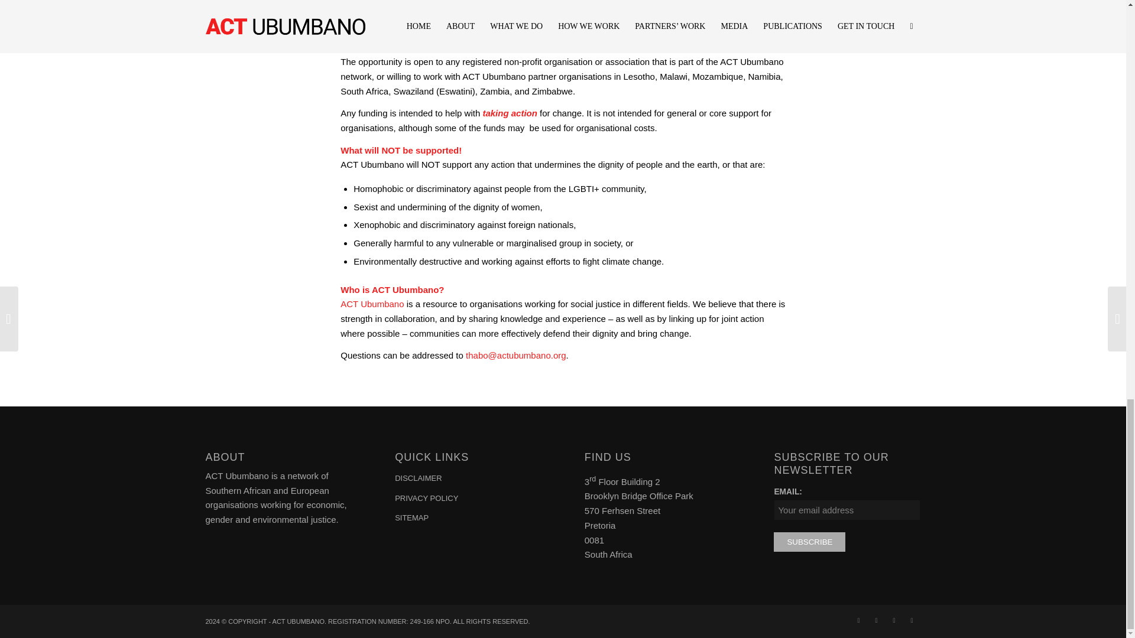 Image resolution: width=1135 pixels, height=638 pixels. Describe the element at coordinates (468, 519) in the screenshot. I see `SITEMAP` at that location.